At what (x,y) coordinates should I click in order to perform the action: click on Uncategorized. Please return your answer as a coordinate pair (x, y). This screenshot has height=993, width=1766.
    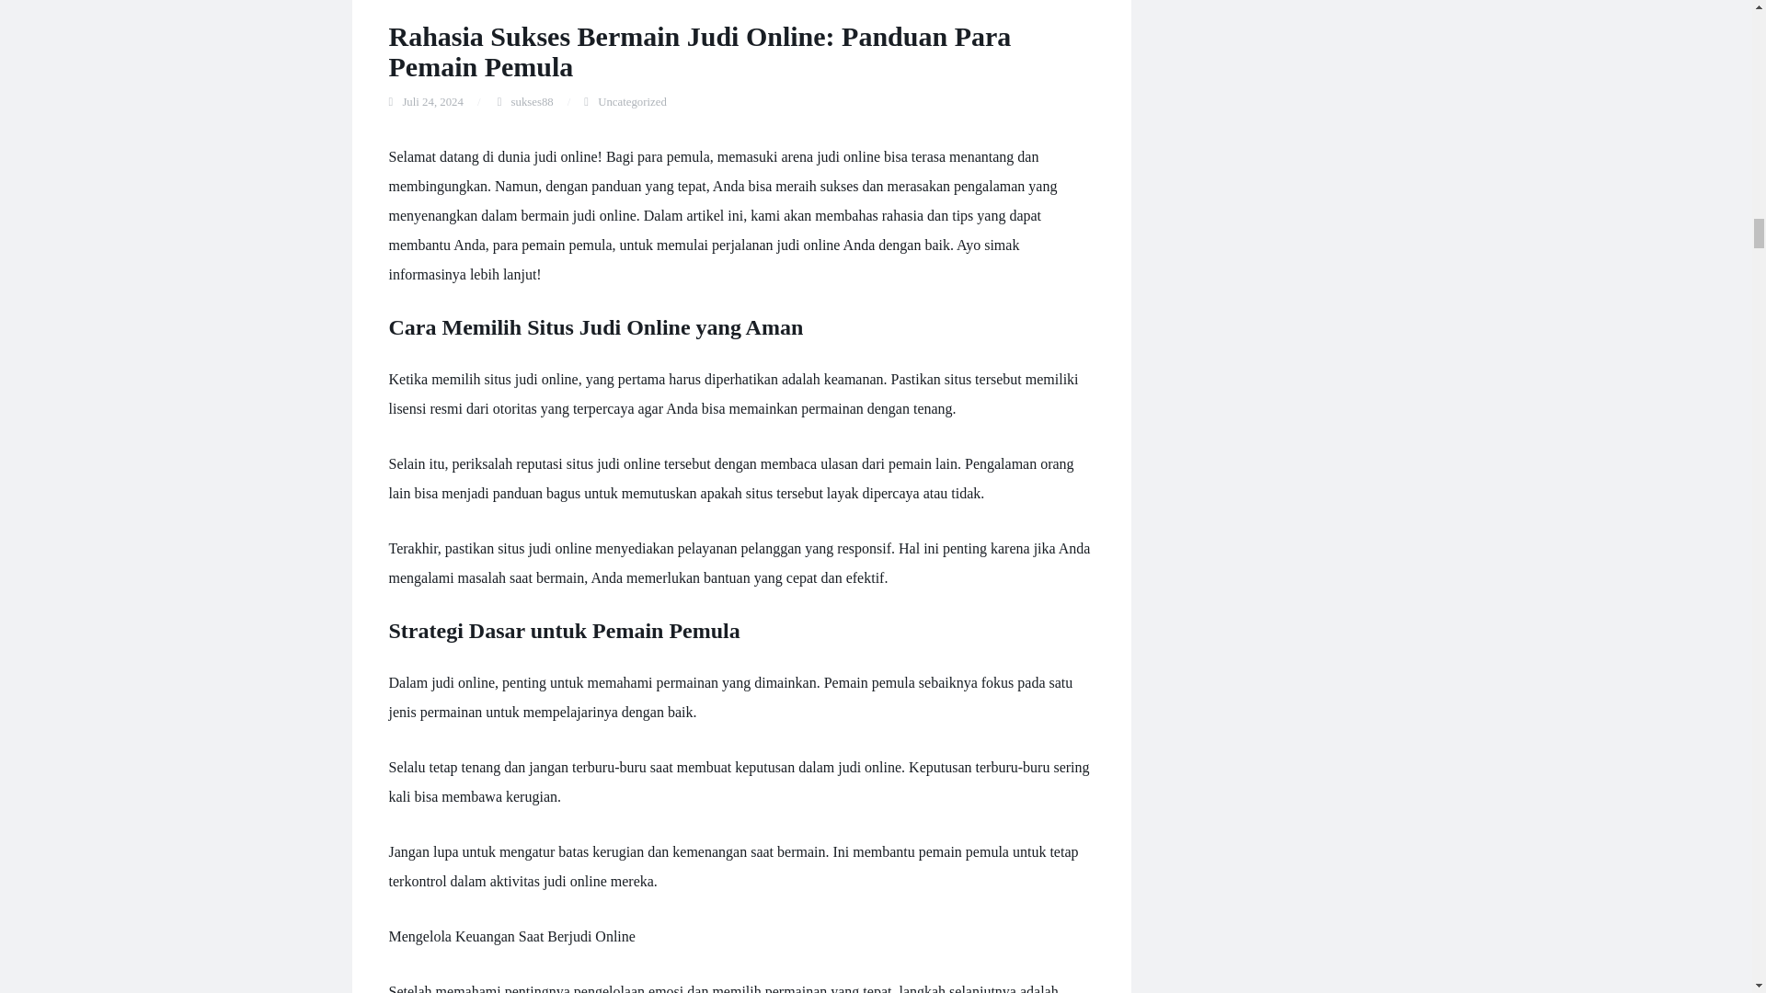
    Looking at the image, I should click on (633, 101).